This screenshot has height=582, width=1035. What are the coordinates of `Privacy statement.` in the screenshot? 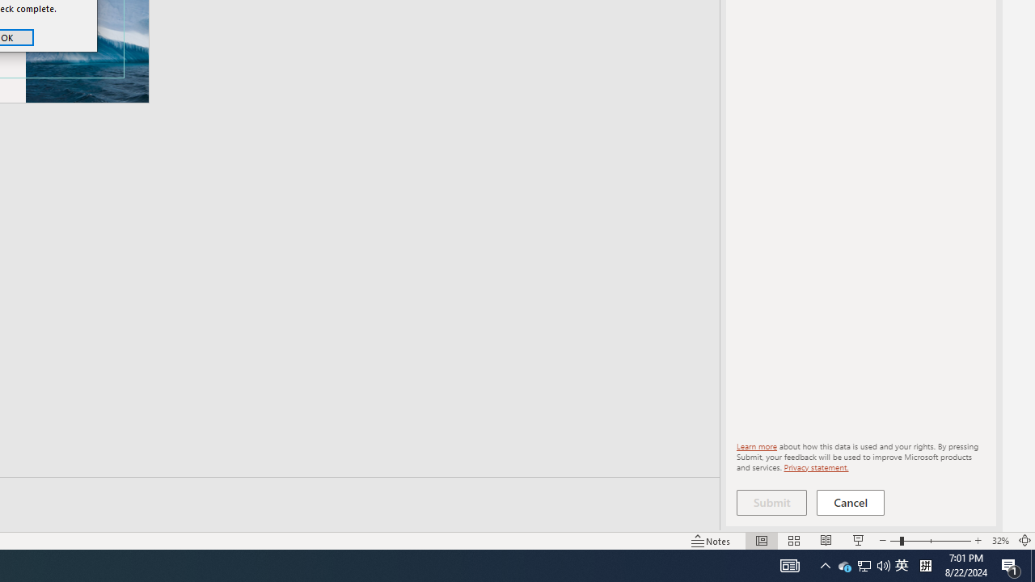 It's located at (844, 566).